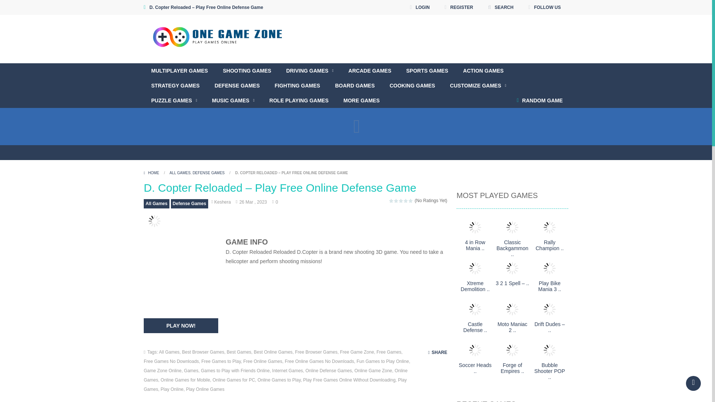 Image resolution: width=715 pixels, height=402 pixels. I want to click on DEFENSE GAMES, so click(237, 85).